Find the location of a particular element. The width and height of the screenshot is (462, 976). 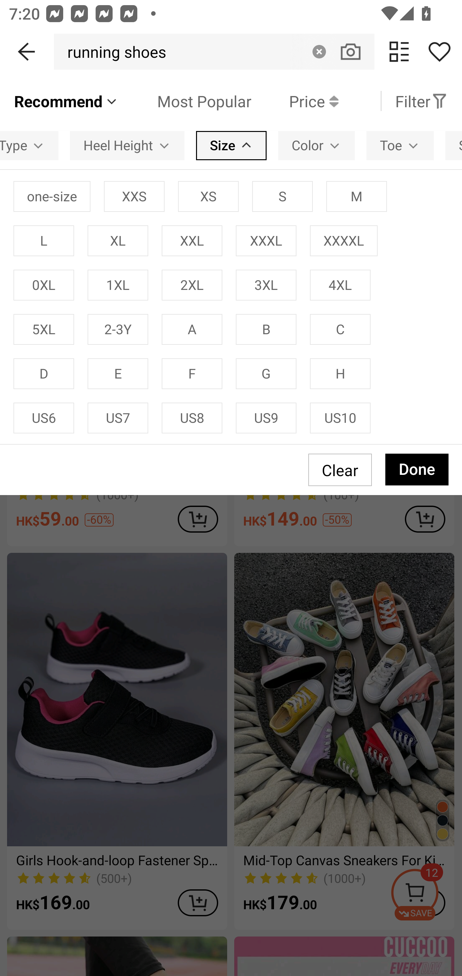

Price is located at coordinates (295, 101).